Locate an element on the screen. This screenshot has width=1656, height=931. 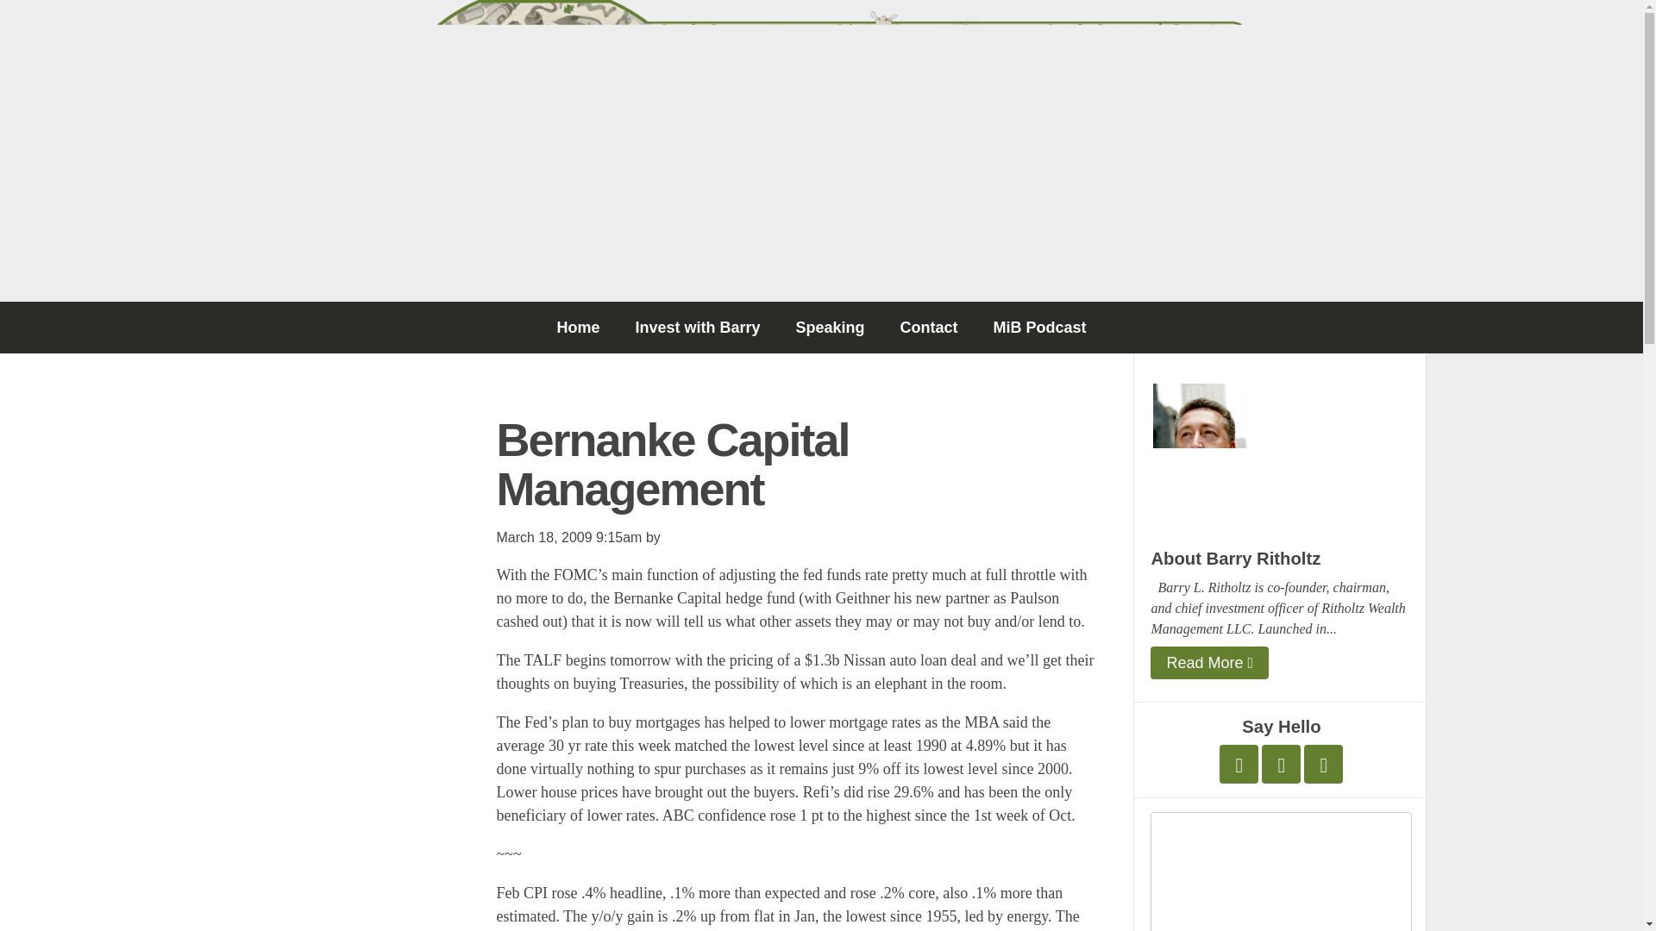
MiB Podcast is located at coordinates (1040, 328).